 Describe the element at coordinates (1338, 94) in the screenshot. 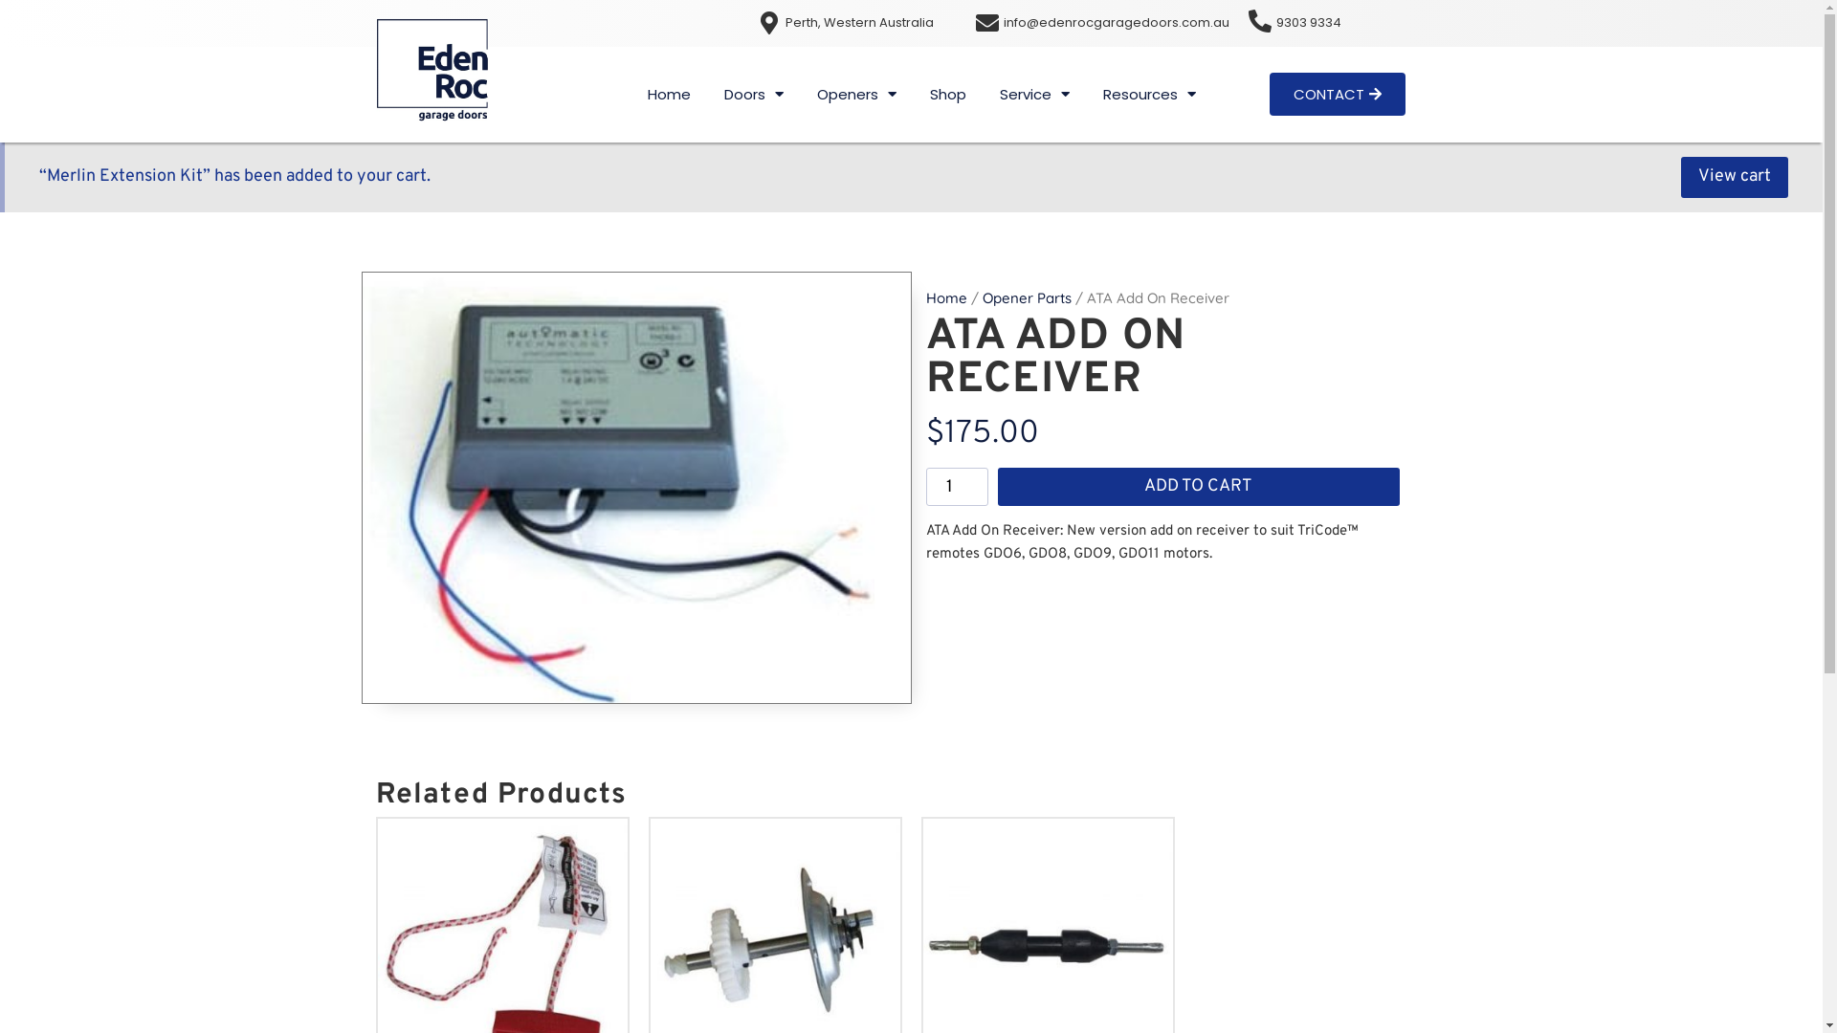

I see `CONTACT` at that location.